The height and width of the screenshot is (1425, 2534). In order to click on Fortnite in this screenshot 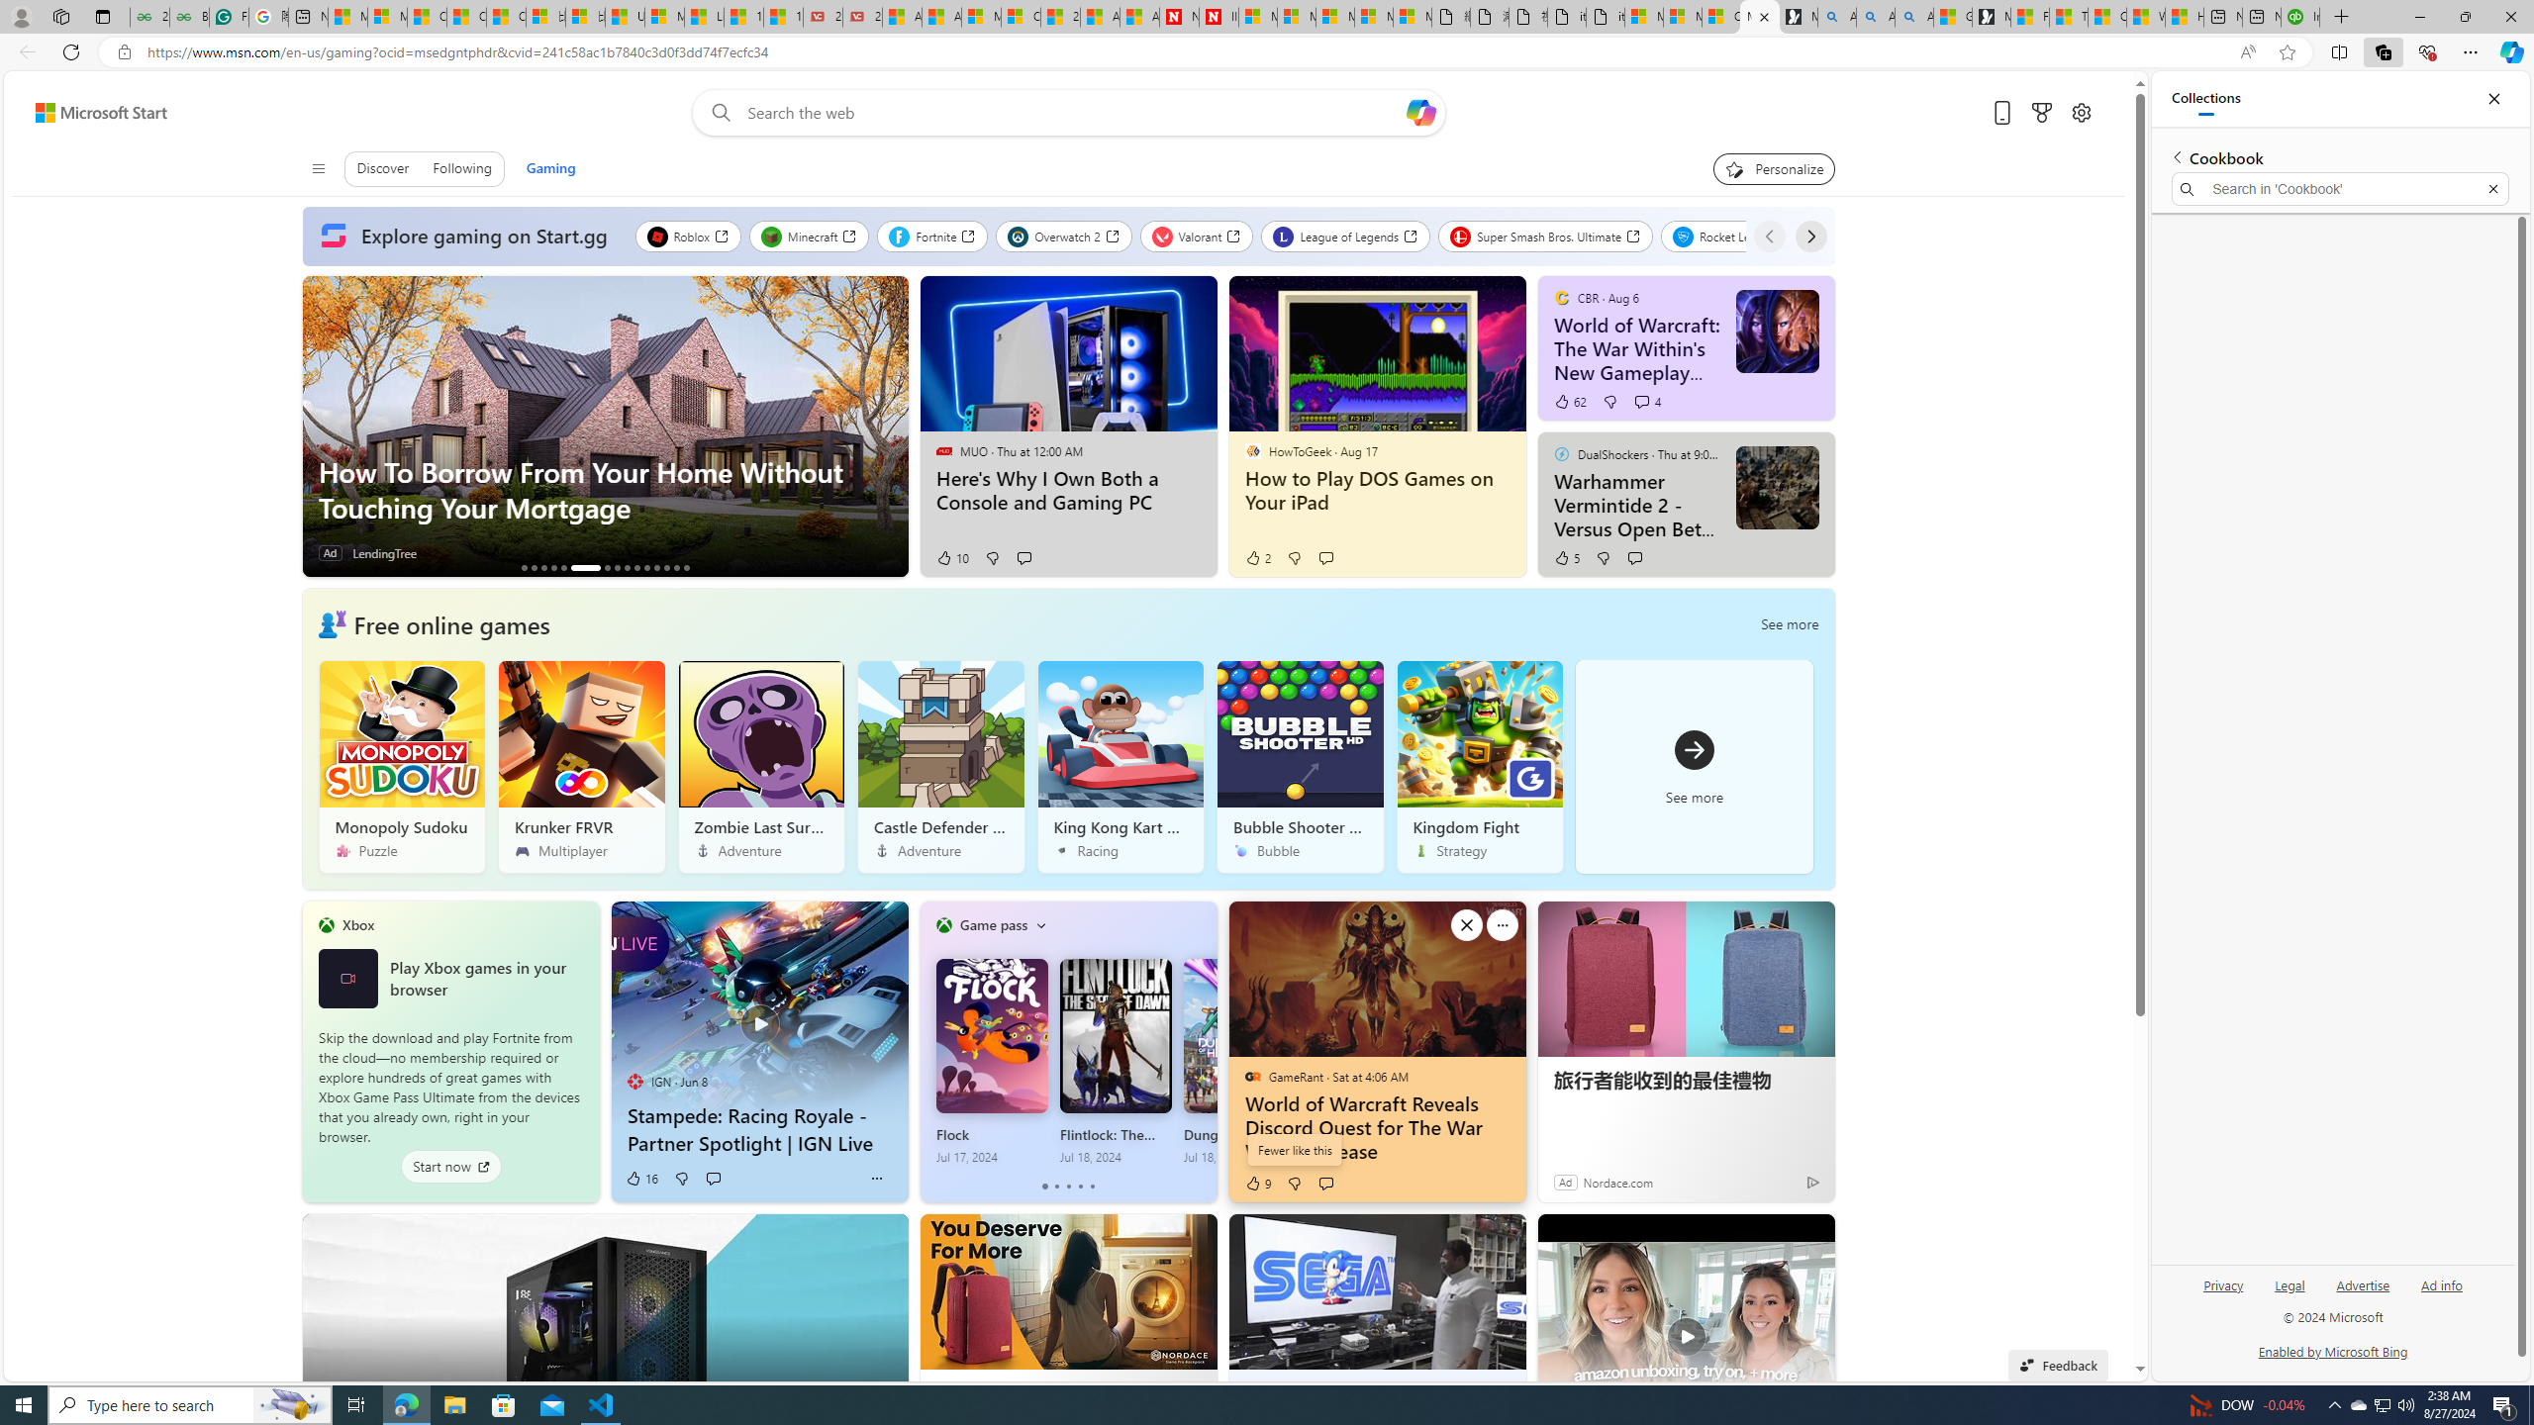, I will do `click(932, 236)`.